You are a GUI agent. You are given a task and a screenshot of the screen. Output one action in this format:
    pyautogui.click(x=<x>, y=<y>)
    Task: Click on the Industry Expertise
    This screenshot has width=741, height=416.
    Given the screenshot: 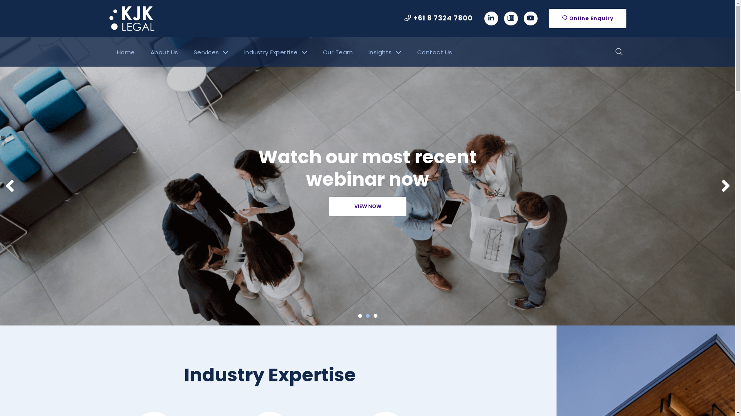 What is the action you would take?
    pyautogui.click(x=276, y=52)
    